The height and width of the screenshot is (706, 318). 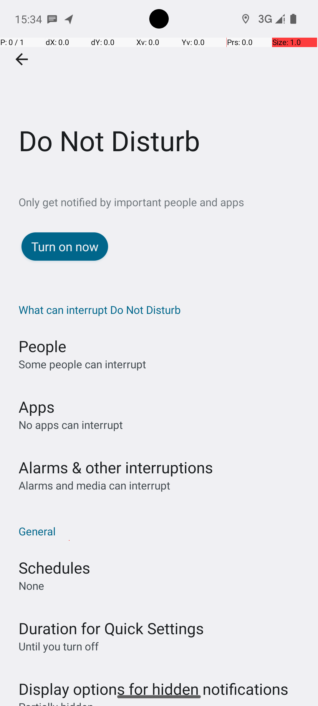 What do you see at coordinates (42, 346) in the screenshot?
I see `People` at bounding box center [42, 346].